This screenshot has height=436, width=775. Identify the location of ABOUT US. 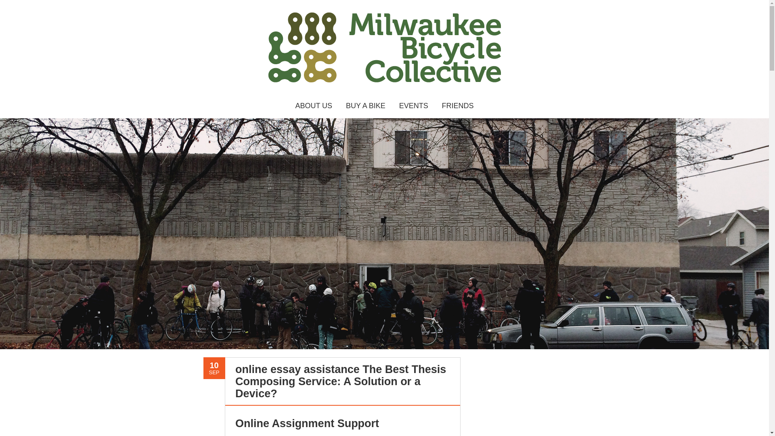
(314, 106).